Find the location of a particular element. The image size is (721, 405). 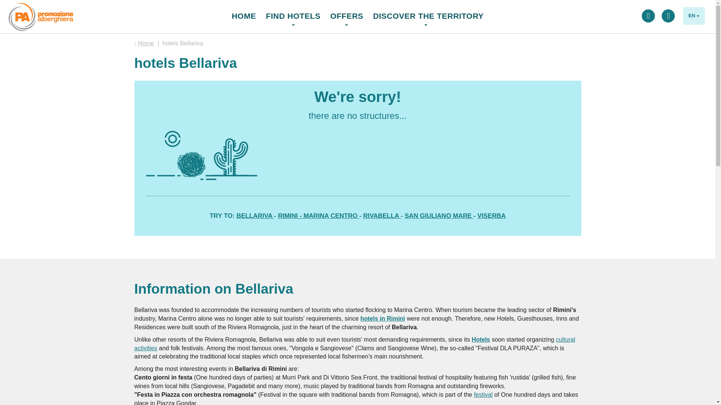

HOME is located at coordinates (246, 12).